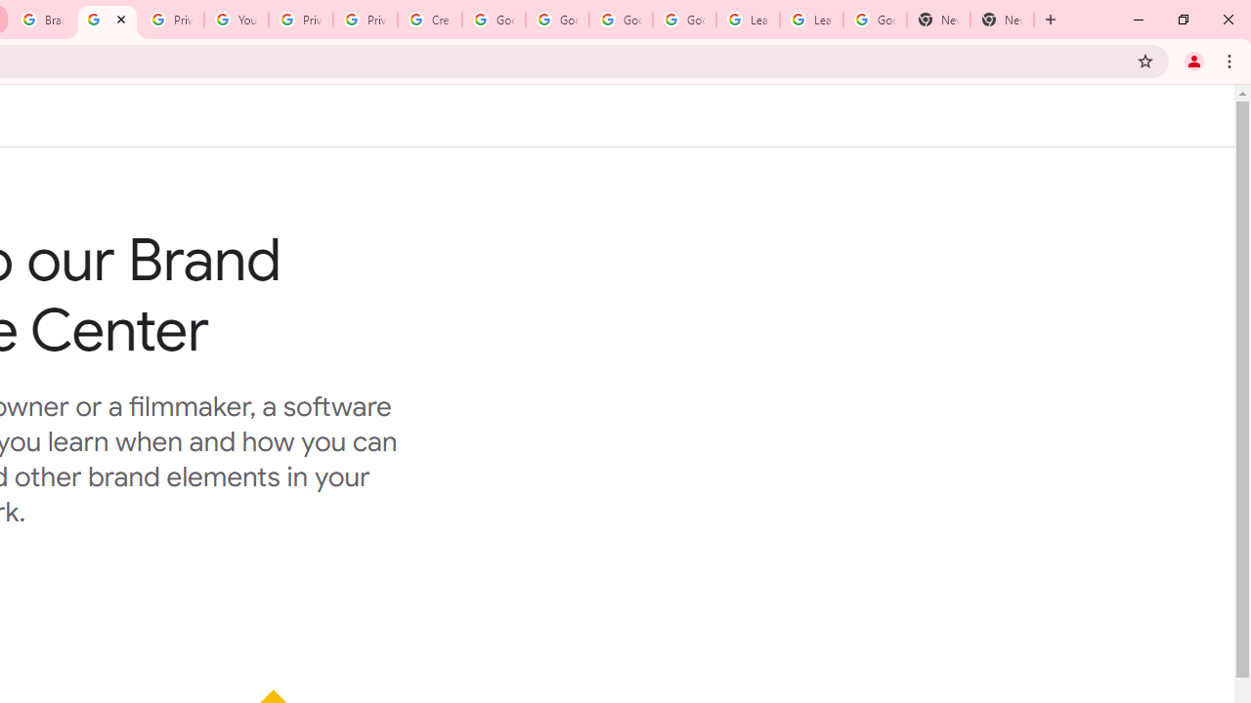  Describe the element at coordinates (43, 20) in the screenshot. I see `Brand Resource Center` at that location.